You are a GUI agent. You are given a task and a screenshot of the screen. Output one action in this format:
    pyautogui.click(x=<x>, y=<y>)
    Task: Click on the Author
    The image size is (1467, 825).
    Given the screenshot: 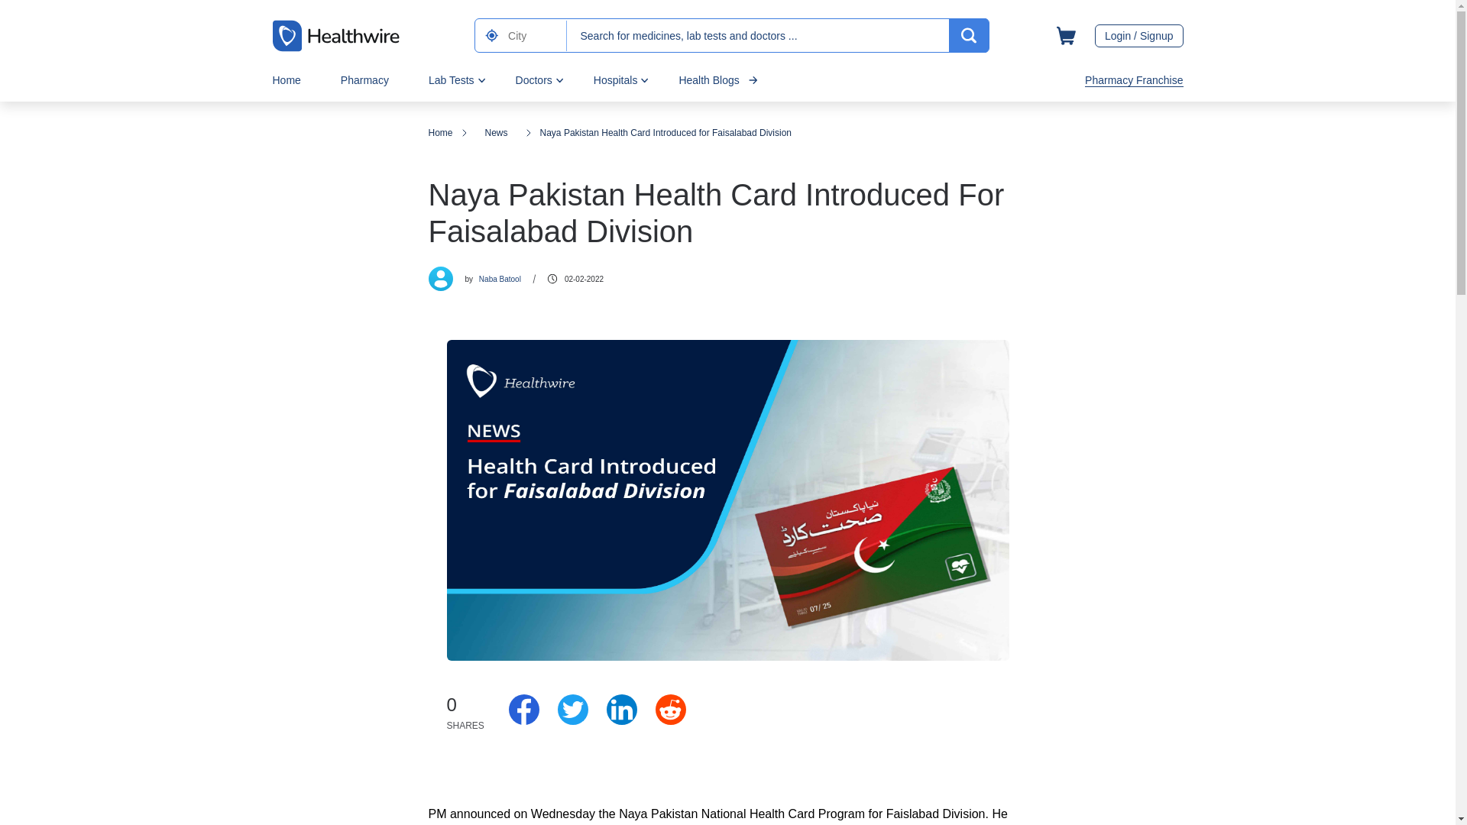 What is the action you would take?
    pyautogui.click(x=440, y=278)
    